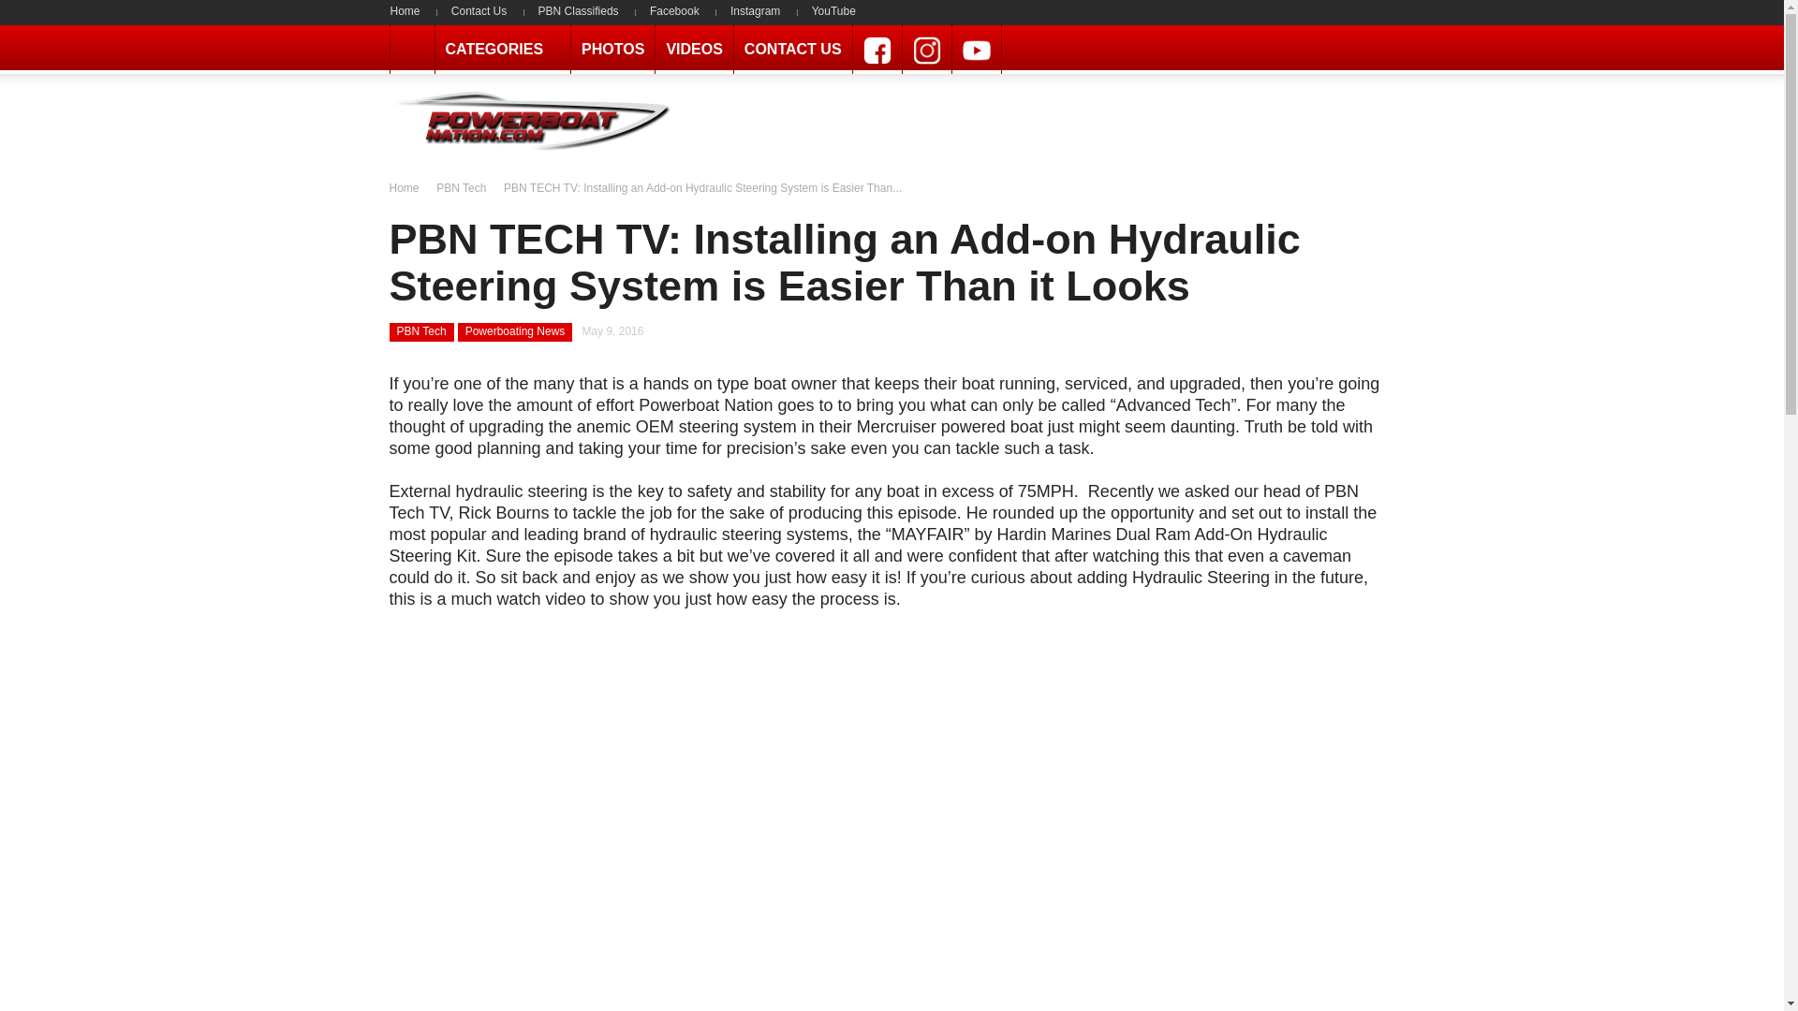 This screenshot has height=1011, width=1798. Describe the element at coordinates (977, 49) in the screenshot. I see `YouTube` at that location.